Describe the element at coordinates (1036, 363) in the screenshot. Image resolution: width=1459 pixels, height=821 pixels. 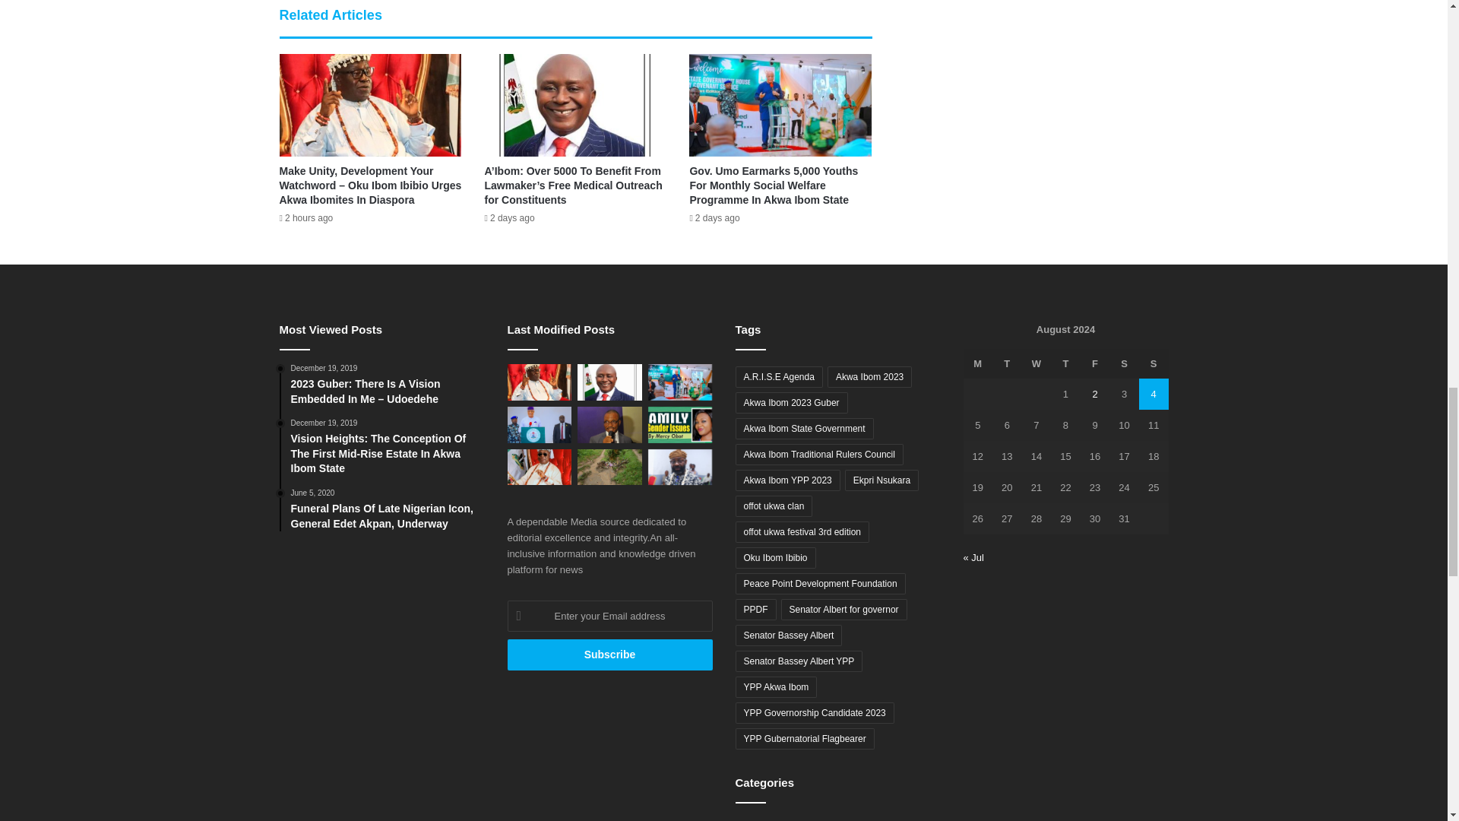
I see `Wednesday` at that location.